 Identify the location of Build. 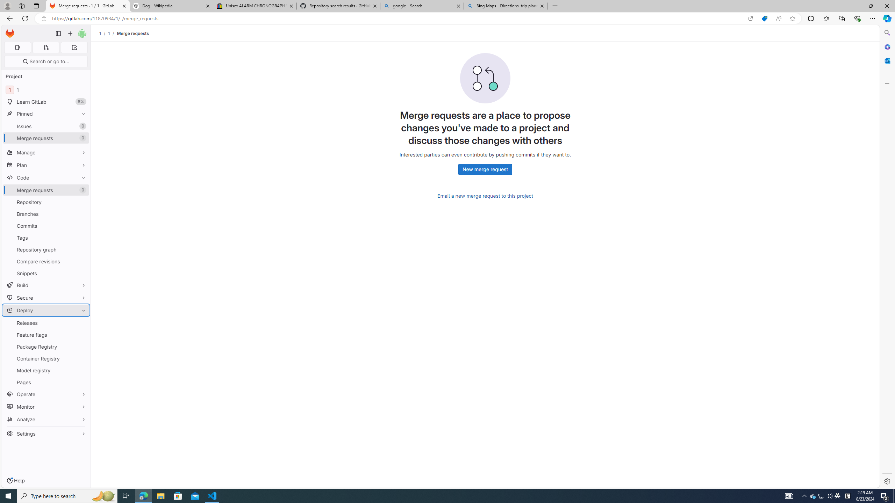
(46, 285).